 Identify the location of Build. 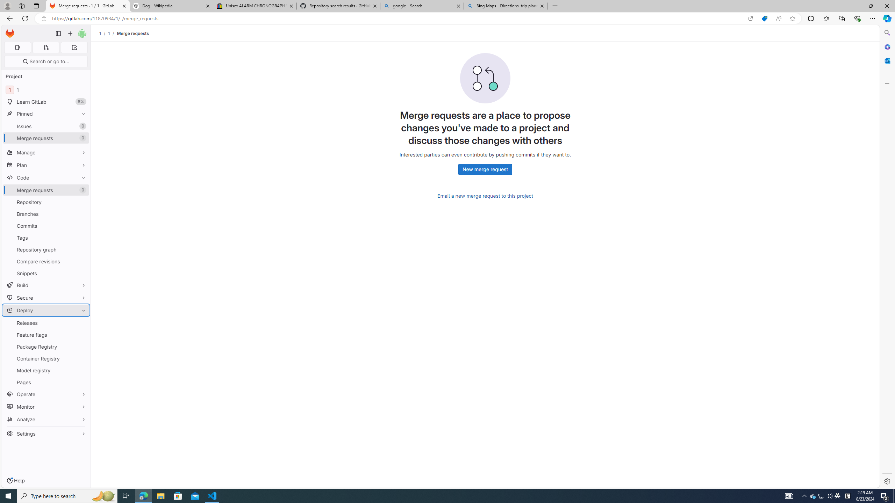
(46, 285).